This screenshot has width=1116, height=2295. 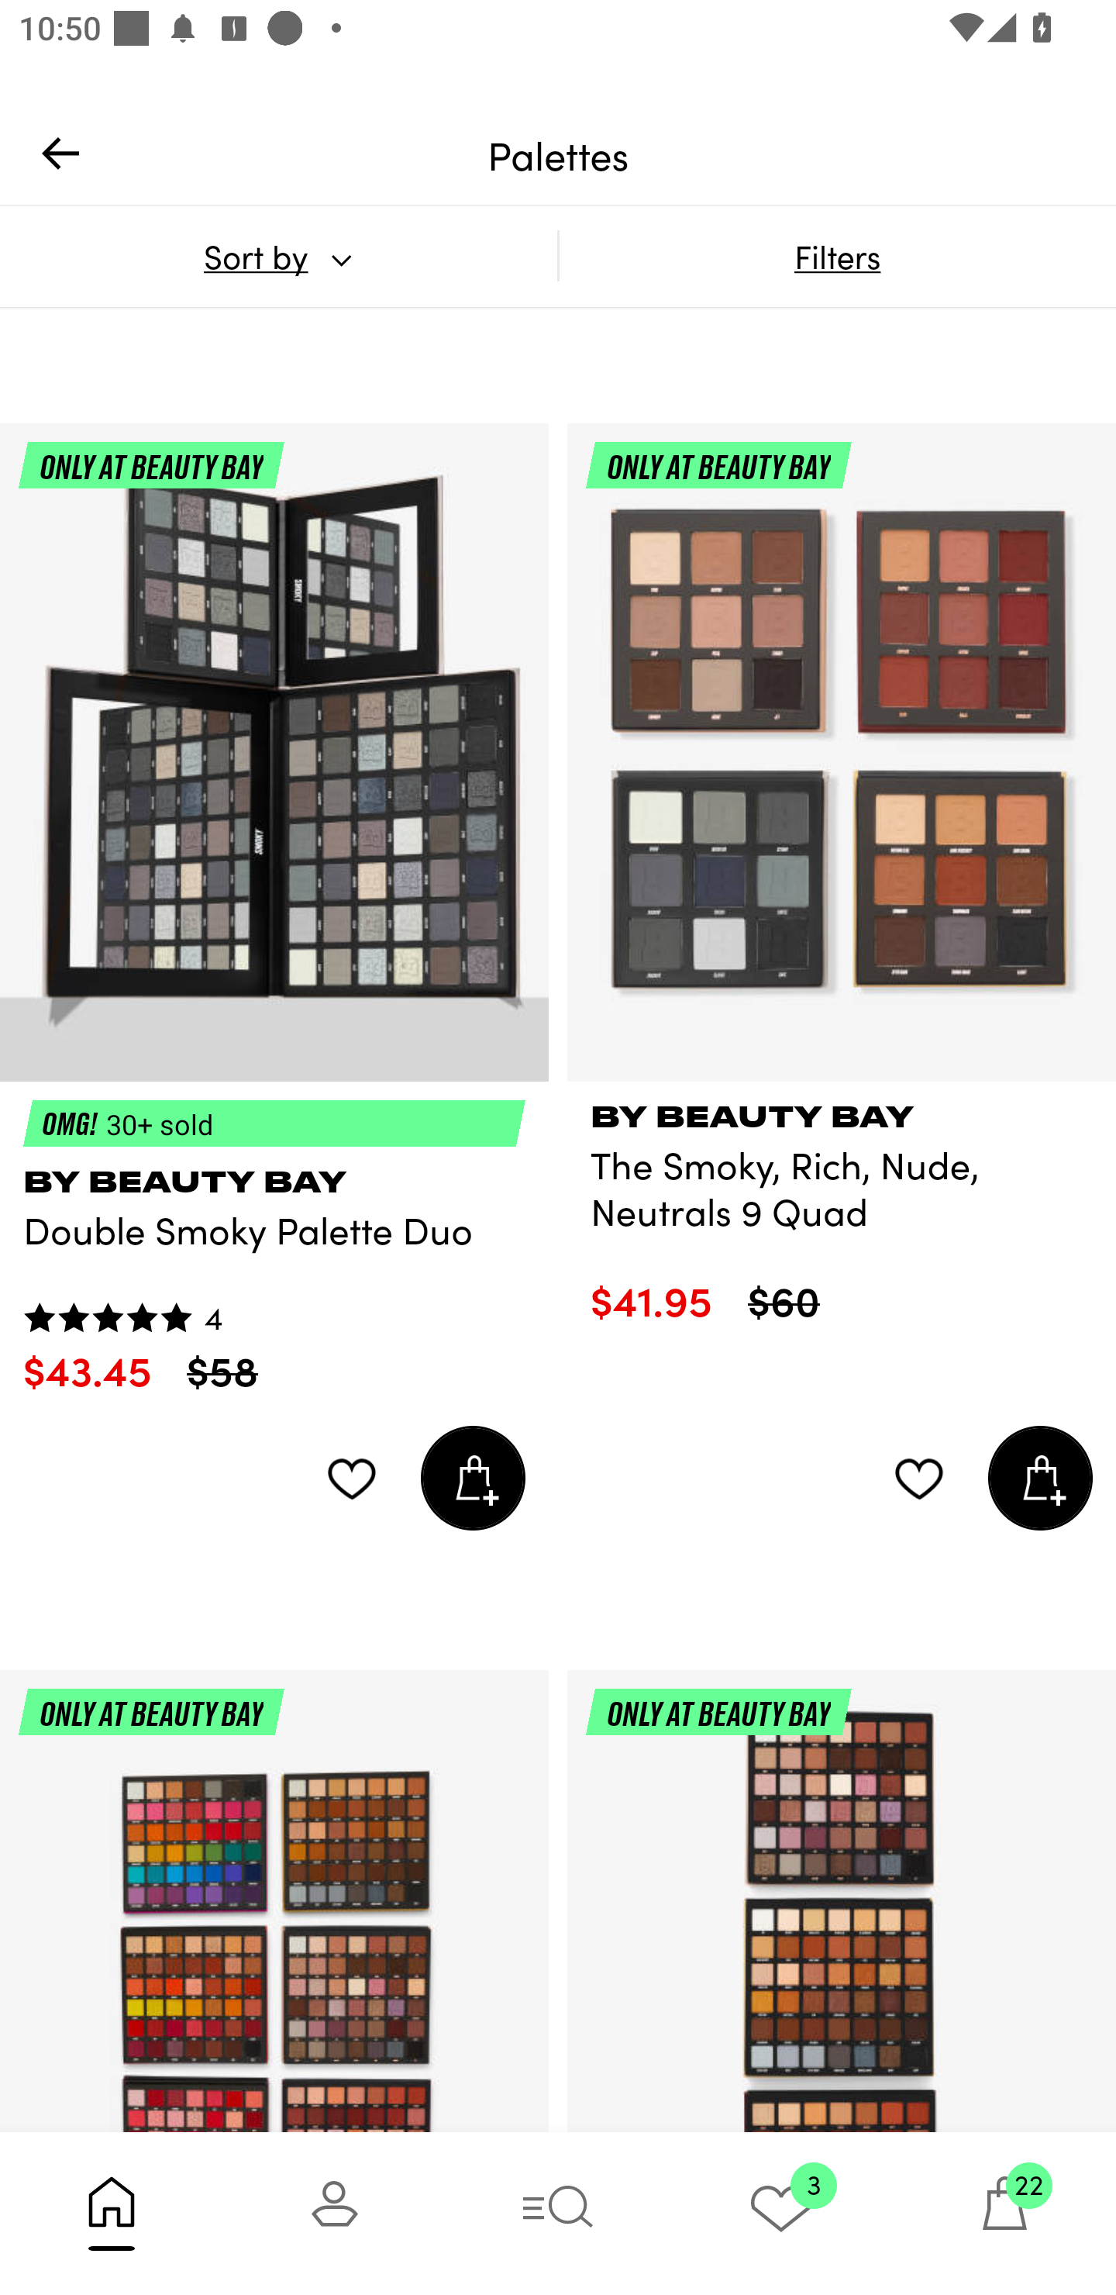 What do you see at coordinates (781, 2213) in the screenshot?
I see `3` at bounding box center [781, 2213].